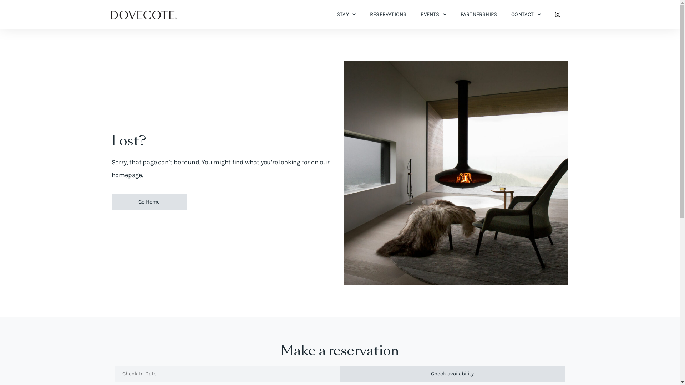  Describe the element at coordinates (433, 14) in the screenshot. I see `EVENTS` at that location.